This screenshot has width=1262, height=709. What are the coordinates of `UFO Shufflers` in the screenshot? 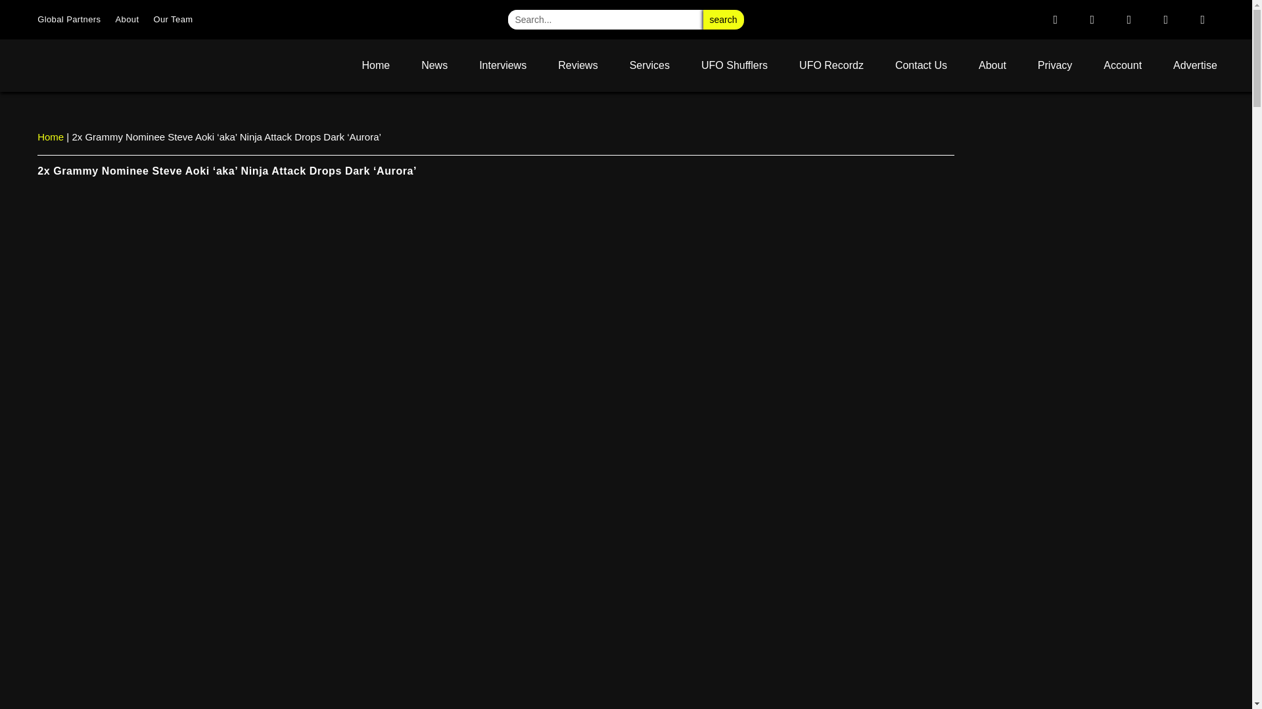 It's located at (734, 66).